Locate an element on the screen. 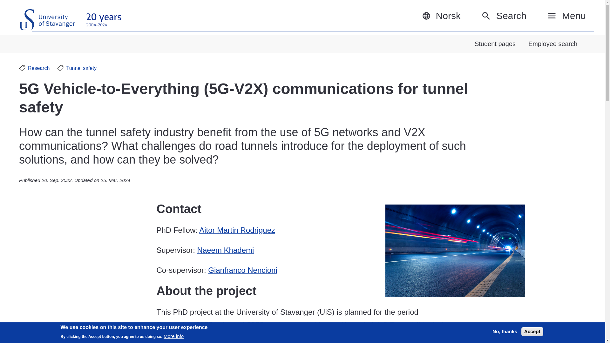 The image size is (610, 343). Link to Home page is located at coordinates (70, 20).